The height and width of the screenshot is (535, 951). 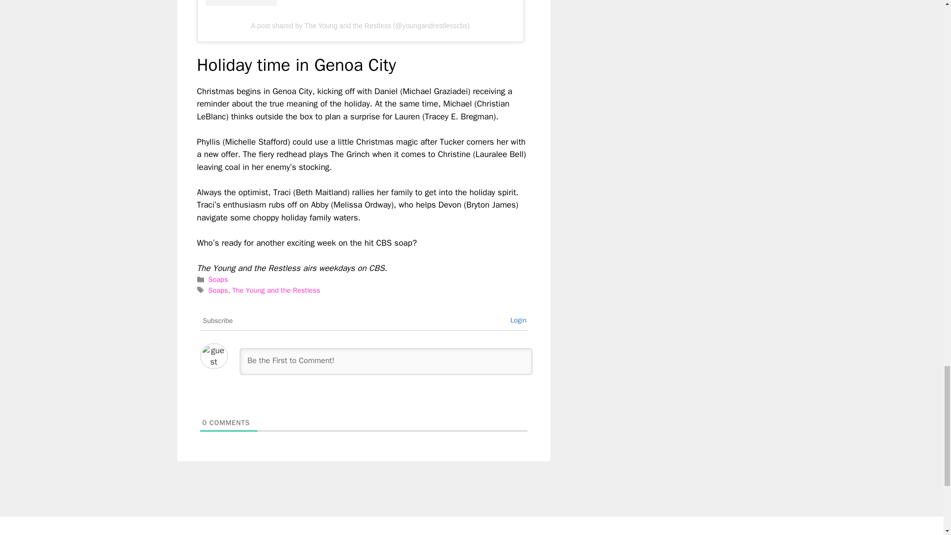 I want to click on Soaps, so click(x=218, y=290).